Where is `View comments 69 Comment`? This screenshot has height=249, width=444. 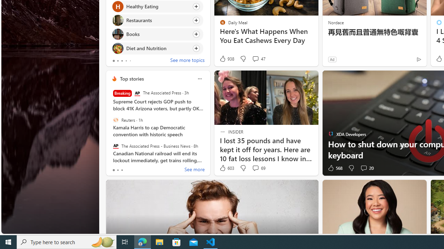
View comments 69 Comment is located at coordinates (259, 168).